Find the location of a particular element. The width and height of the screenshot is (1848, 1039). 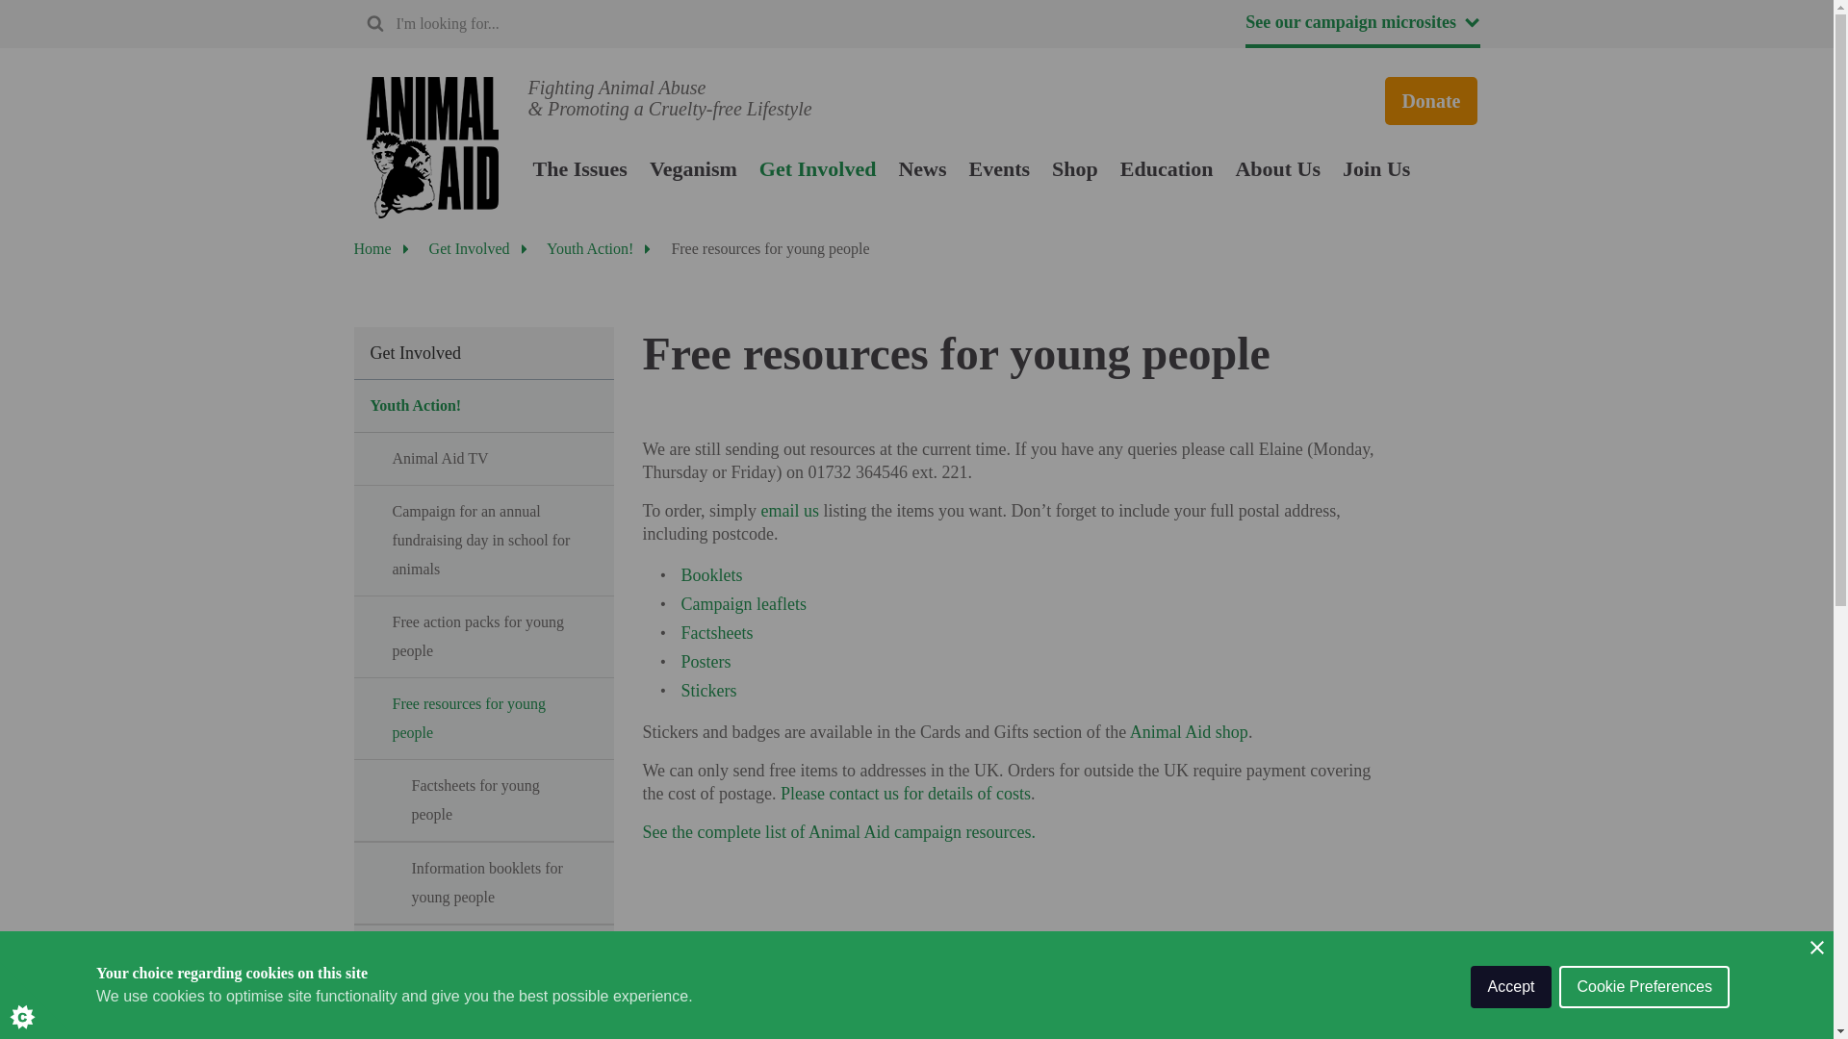

What are you looking for? is located at coordinates (502, 23).